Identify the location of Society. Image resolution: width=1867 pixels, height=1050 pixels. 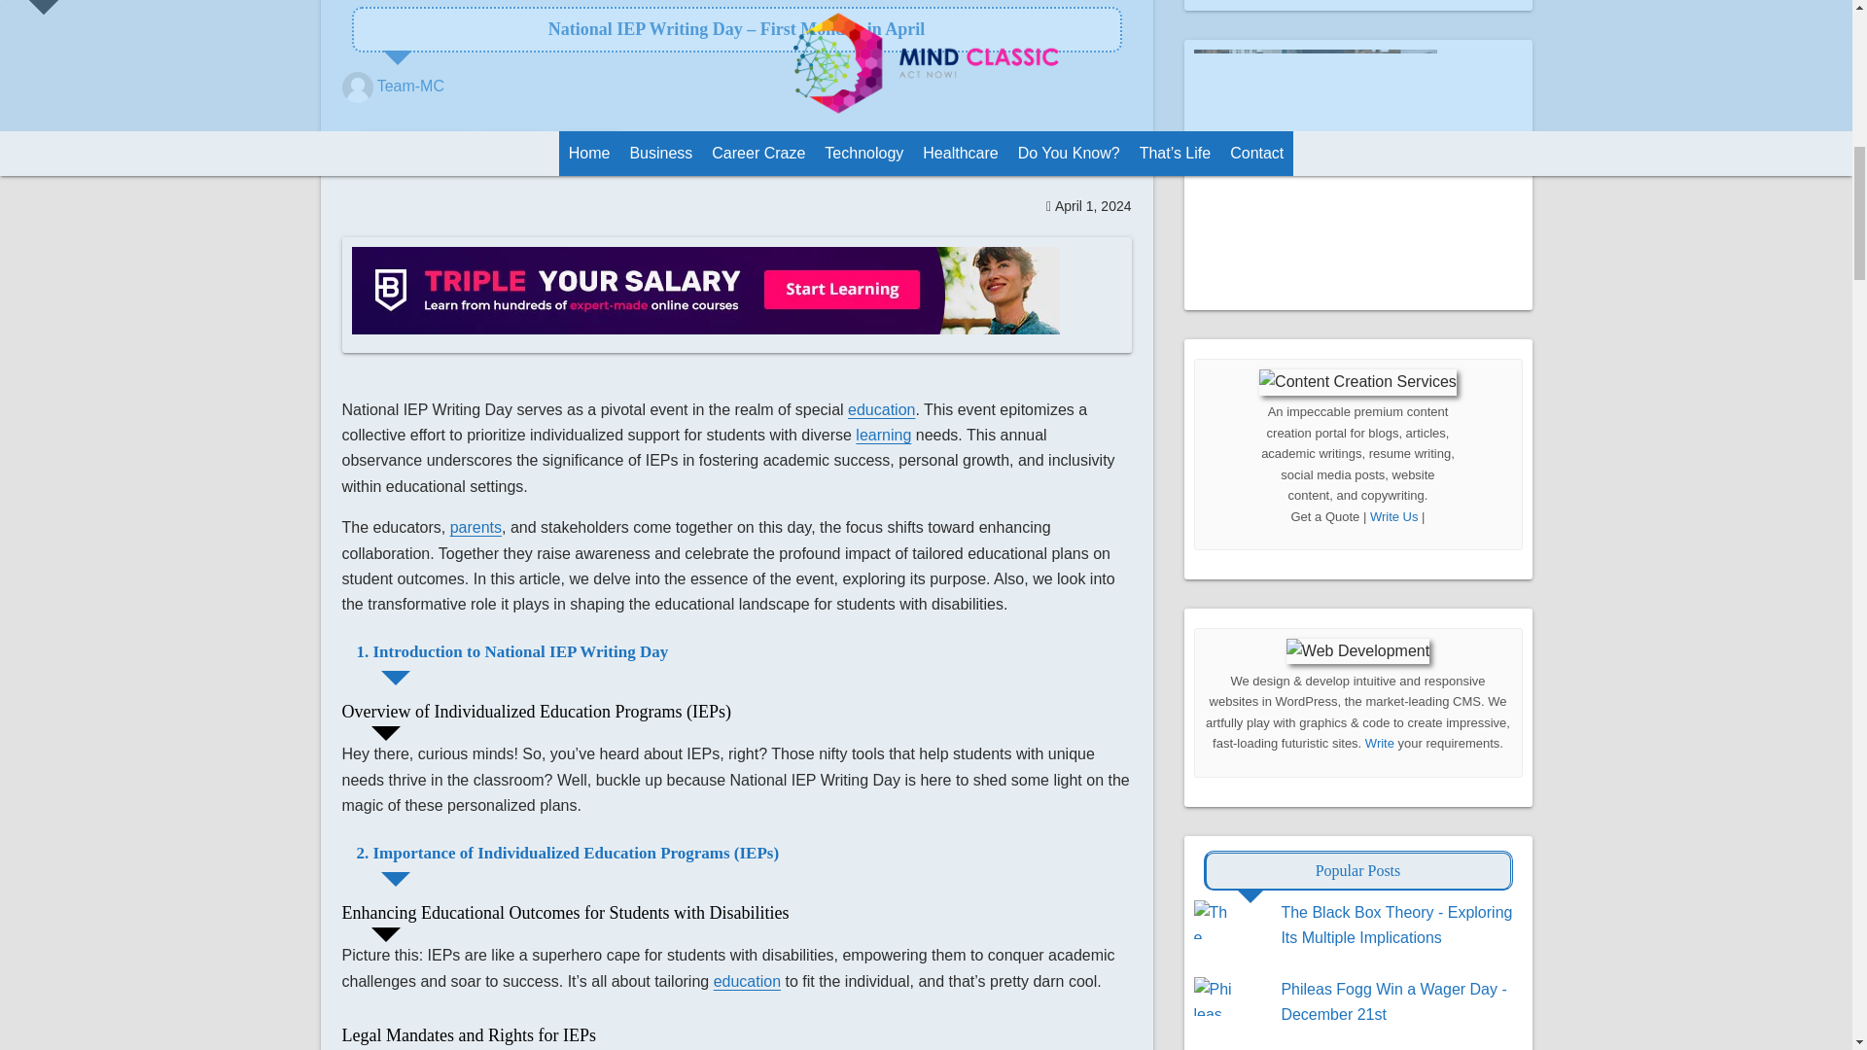
(587, 149).